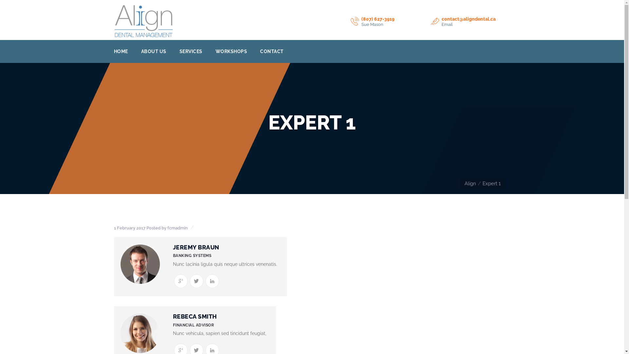 This screenshot has height=354, width=629. What do you see at coordinates (121, 51) in the screenshot?
I see `HOME` at bounding box center [121, 51].